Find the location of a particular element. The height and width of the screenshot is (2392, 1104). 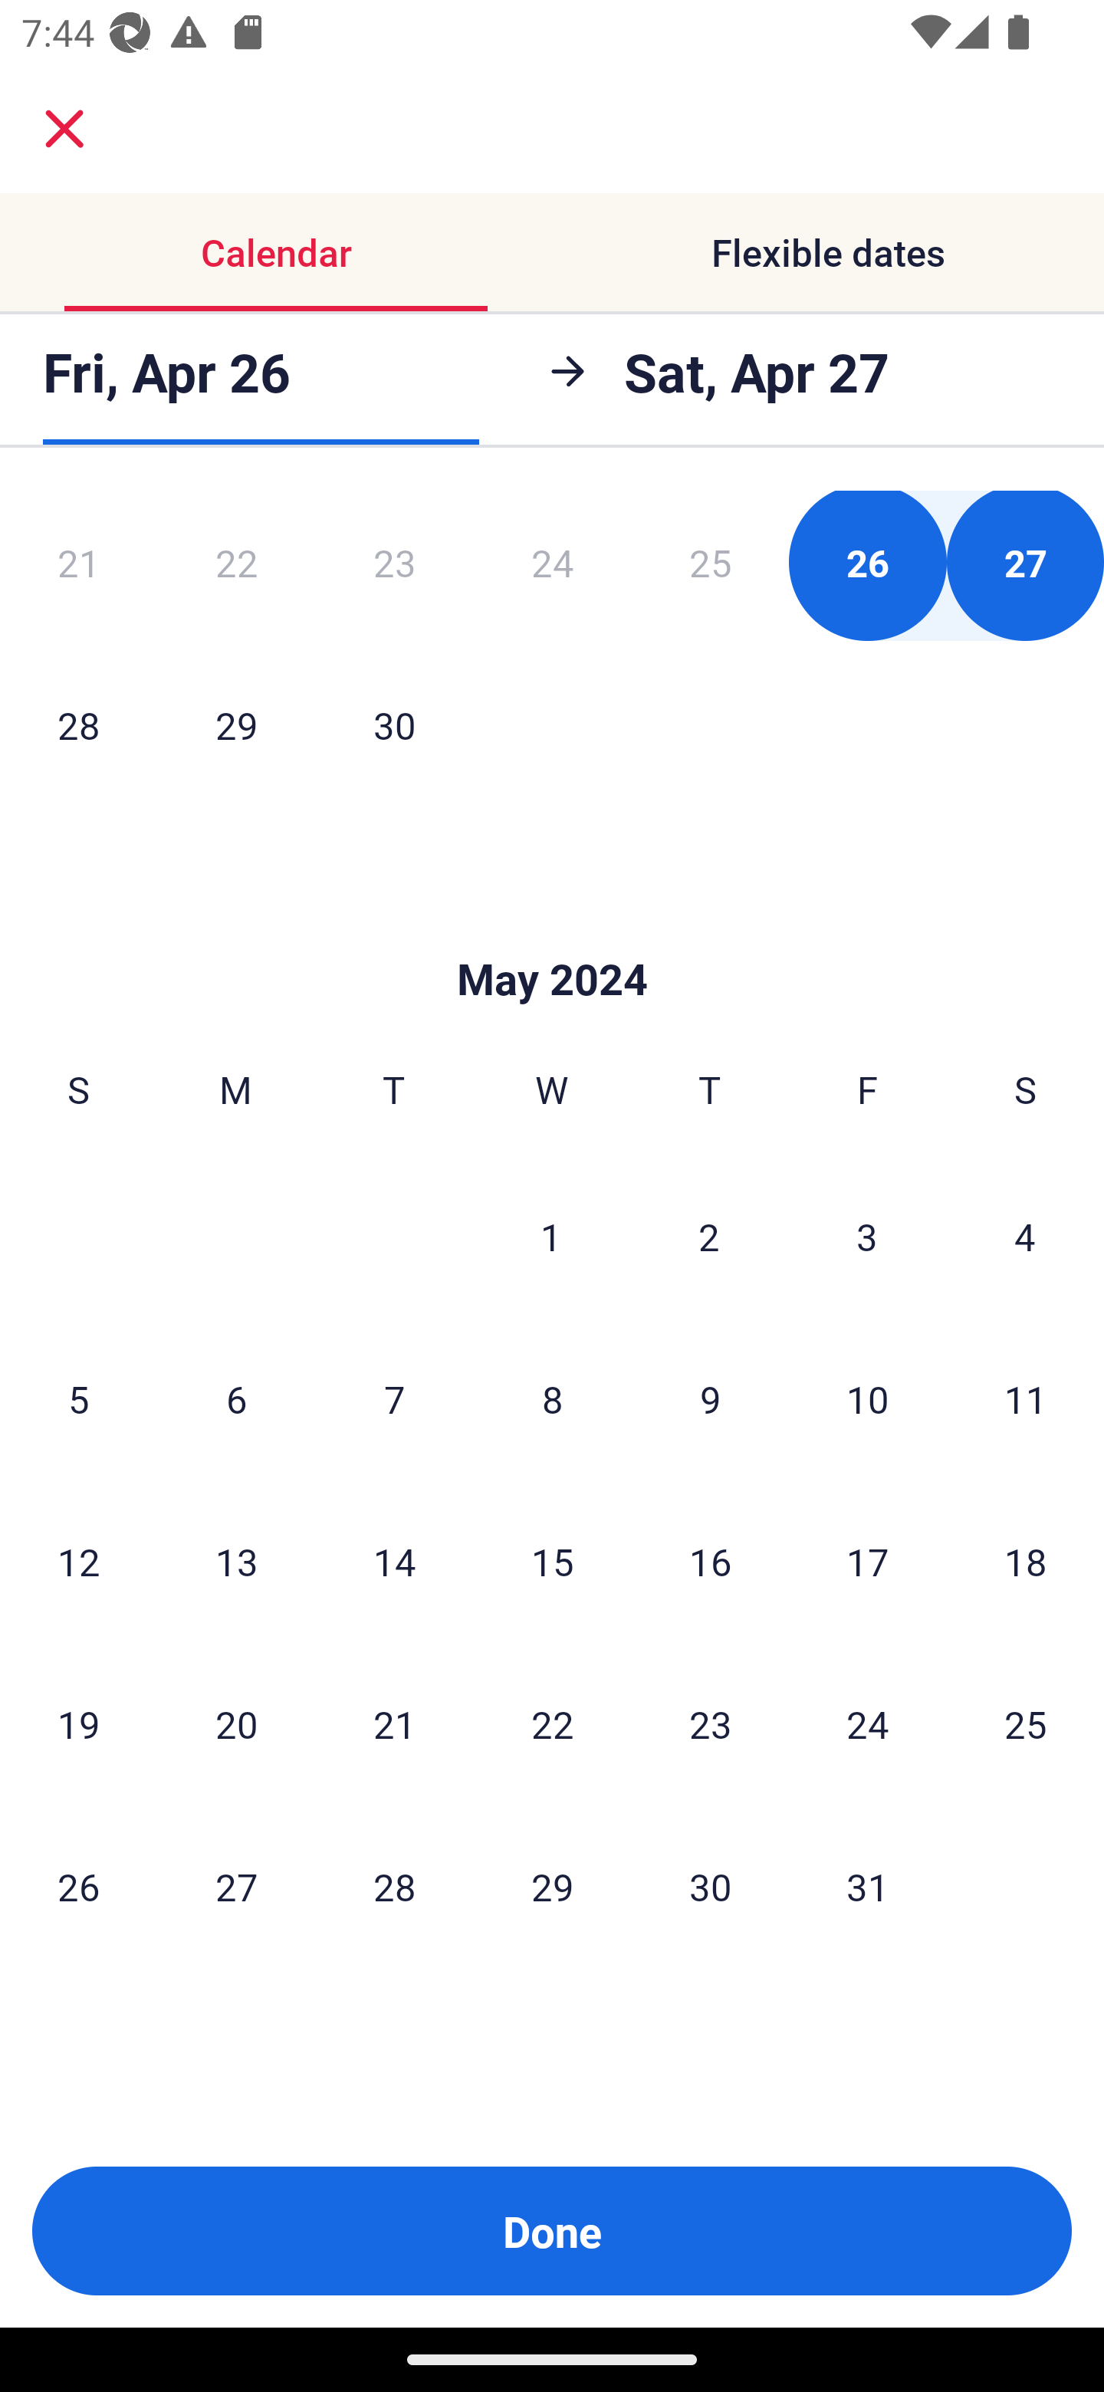

26 Sunday, May 26, 2024 is located at coordinates (78, 1886).